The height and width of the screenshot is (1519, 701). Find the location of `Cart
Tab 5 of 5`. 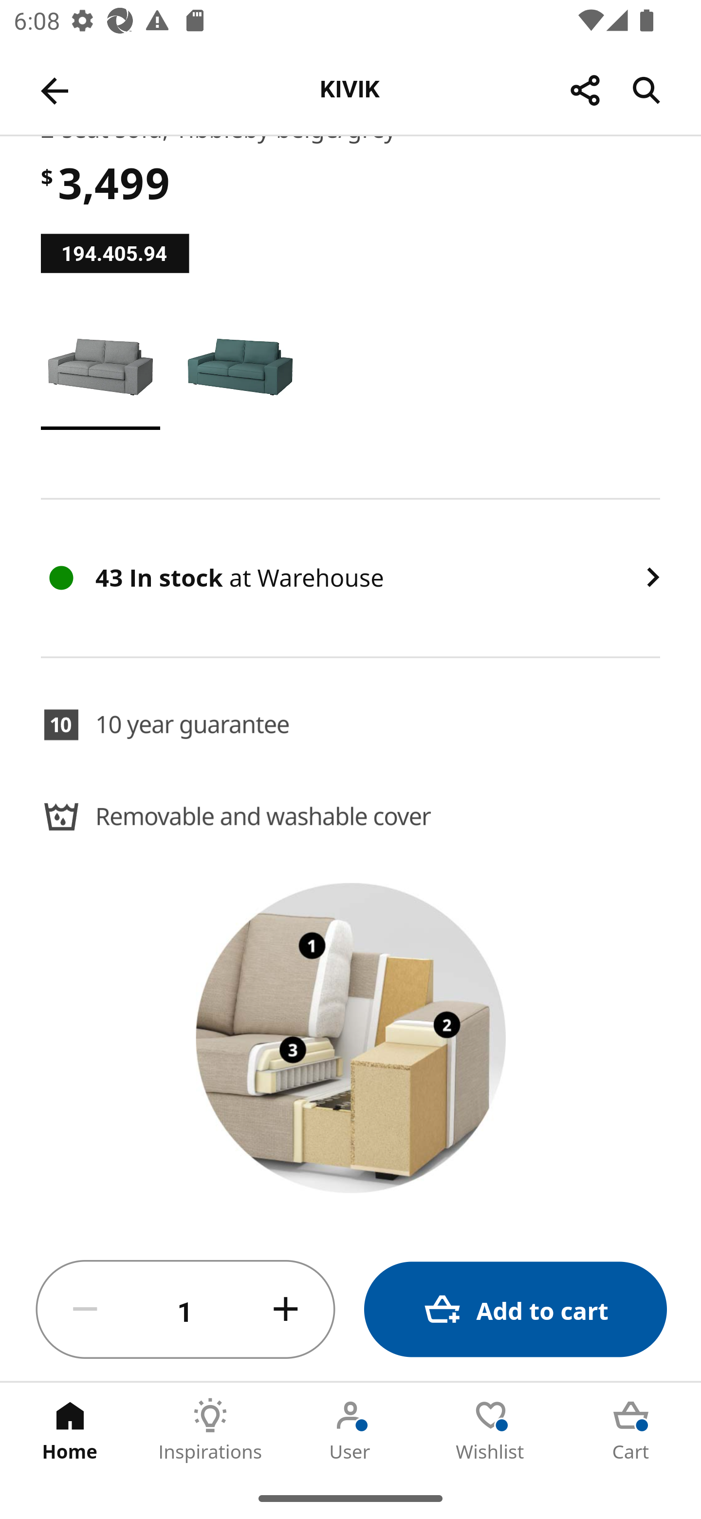

Cart
Tab 5 of 5 is located at coordinates (631, 1430).